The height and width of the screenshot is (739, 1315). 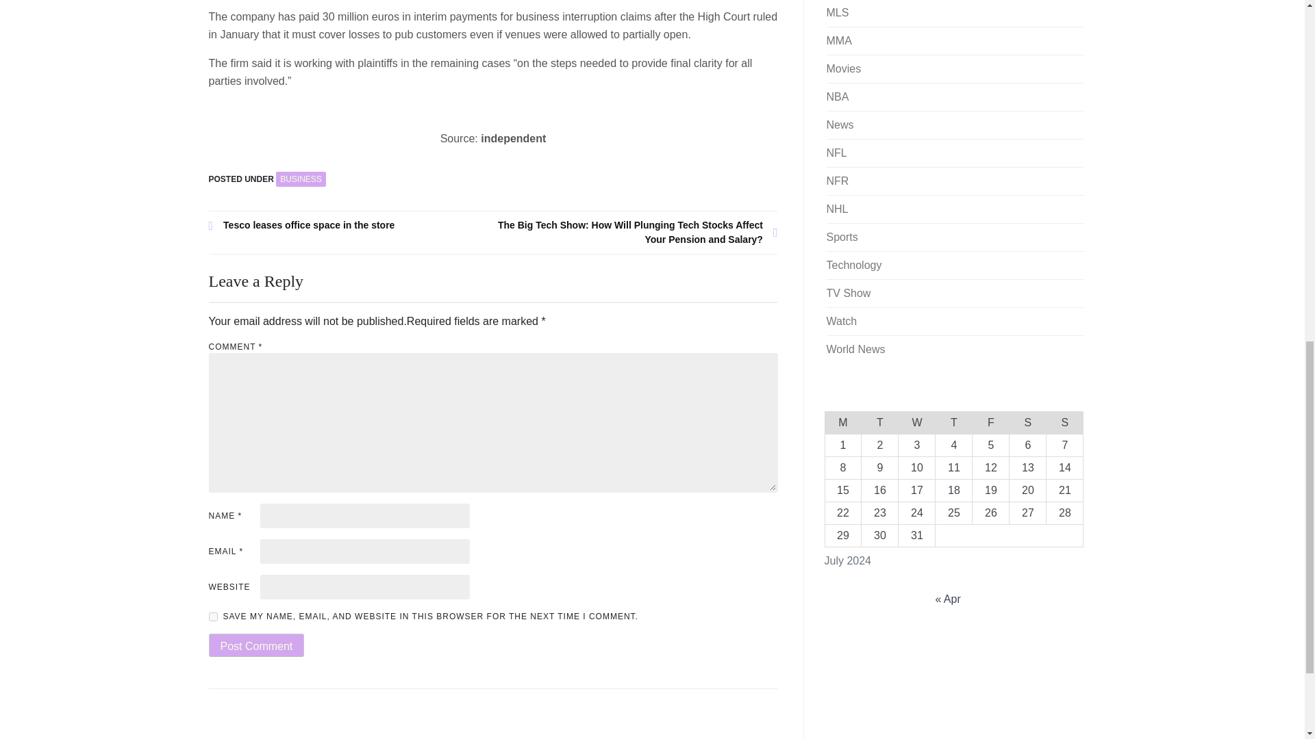 What do you see at coordinates (879, 422) in the screenshot?
I see `Tuesday` at bounding box center [879, 422].